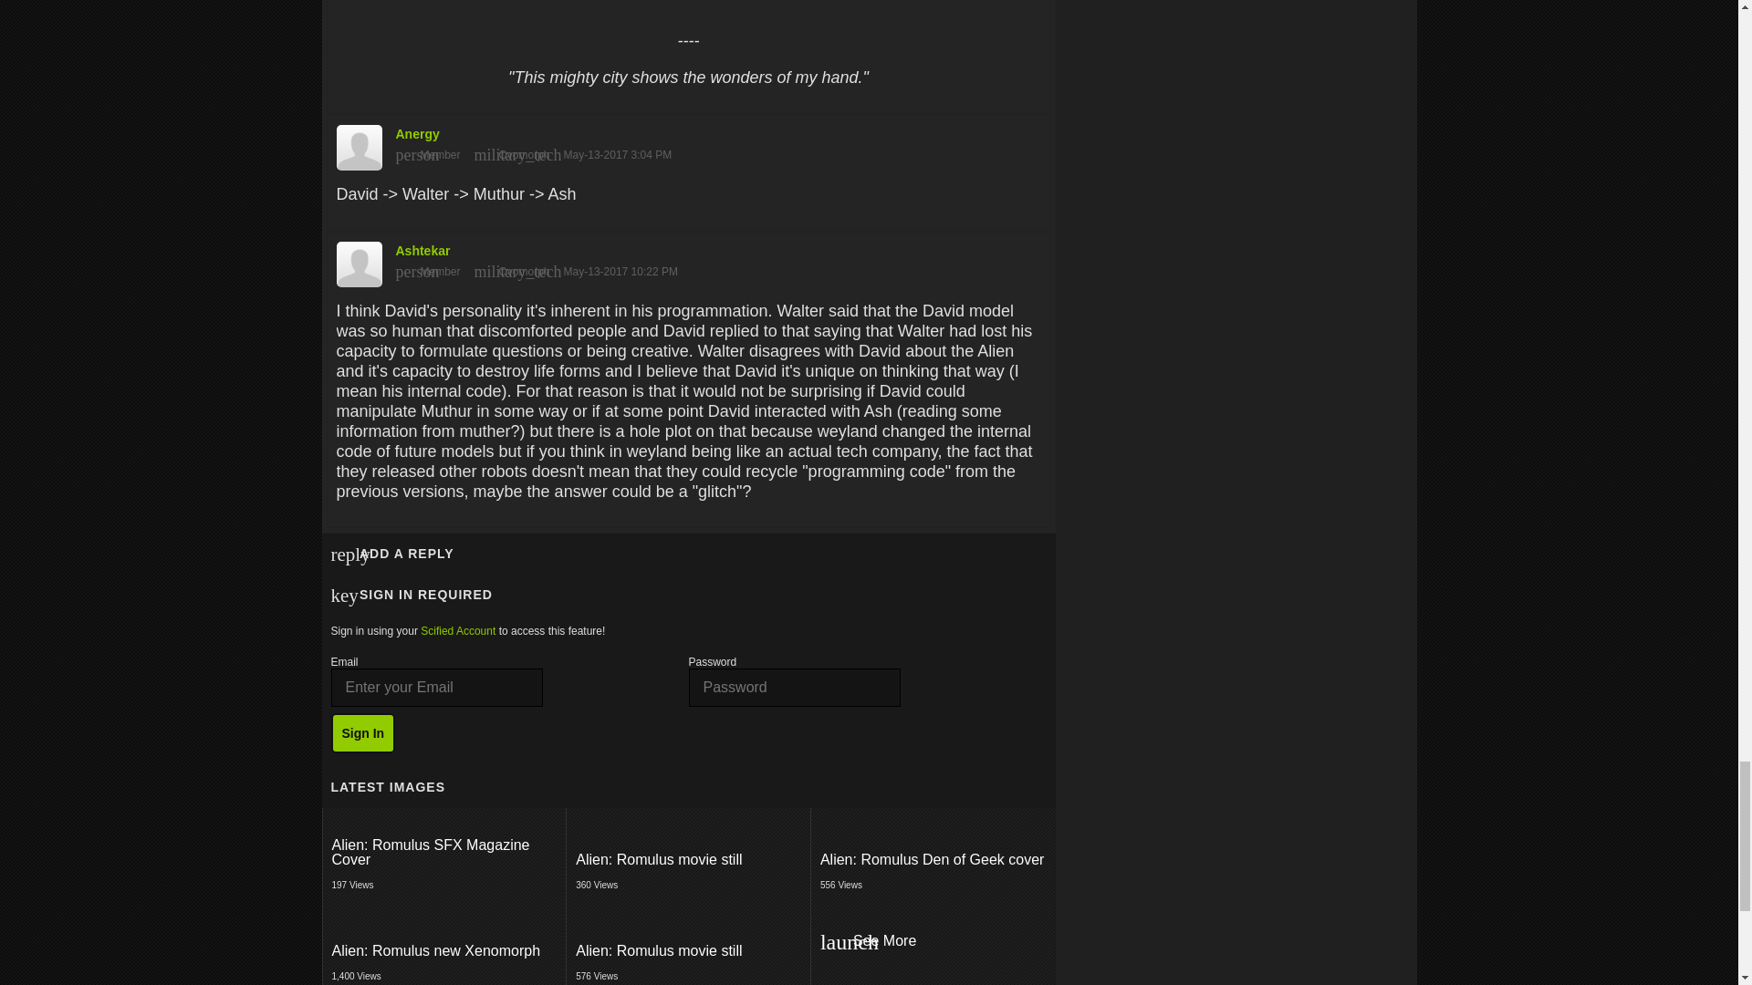 The width and height of the screenshot is (1752, 985). Describe the element at coordinates (688, 143) in the screenshot. I see `Scified Account` at that location.